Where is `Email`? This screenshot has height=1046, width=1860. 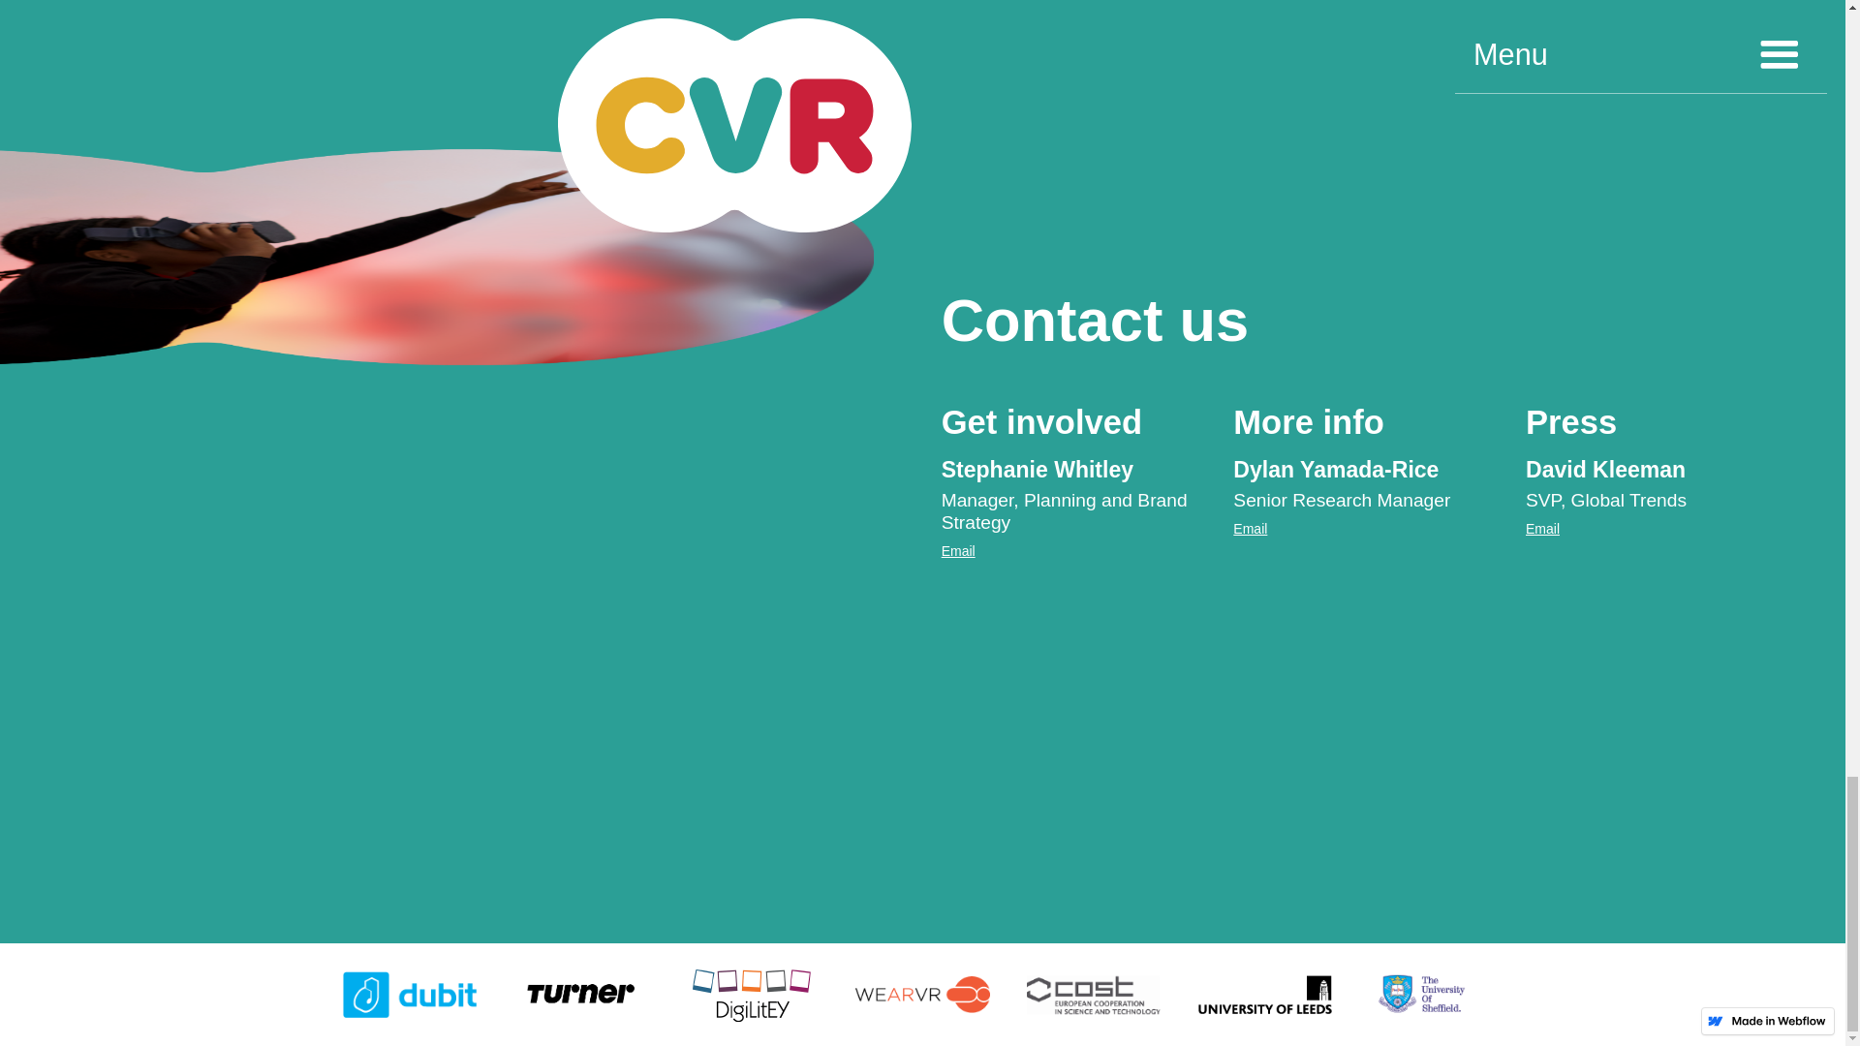
Email is located at coordinates (957, 550).